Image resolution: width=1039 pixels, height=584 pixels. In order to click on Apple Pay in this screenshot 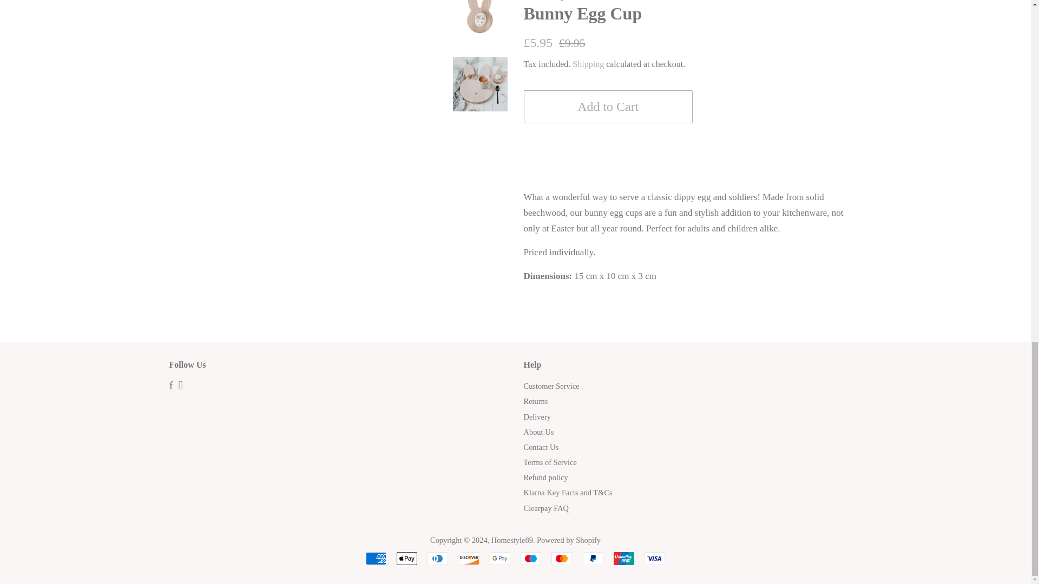, I will do `click(407, 558)`.